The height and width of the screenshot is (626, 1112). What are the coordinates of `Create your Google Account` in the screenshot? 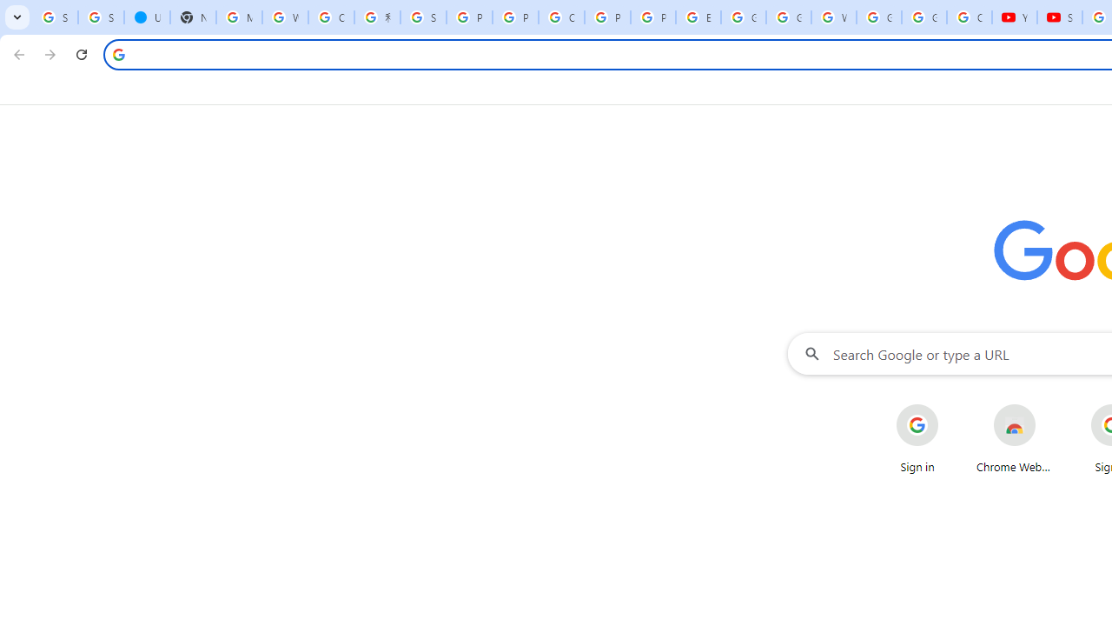 It's located at (331, 17).